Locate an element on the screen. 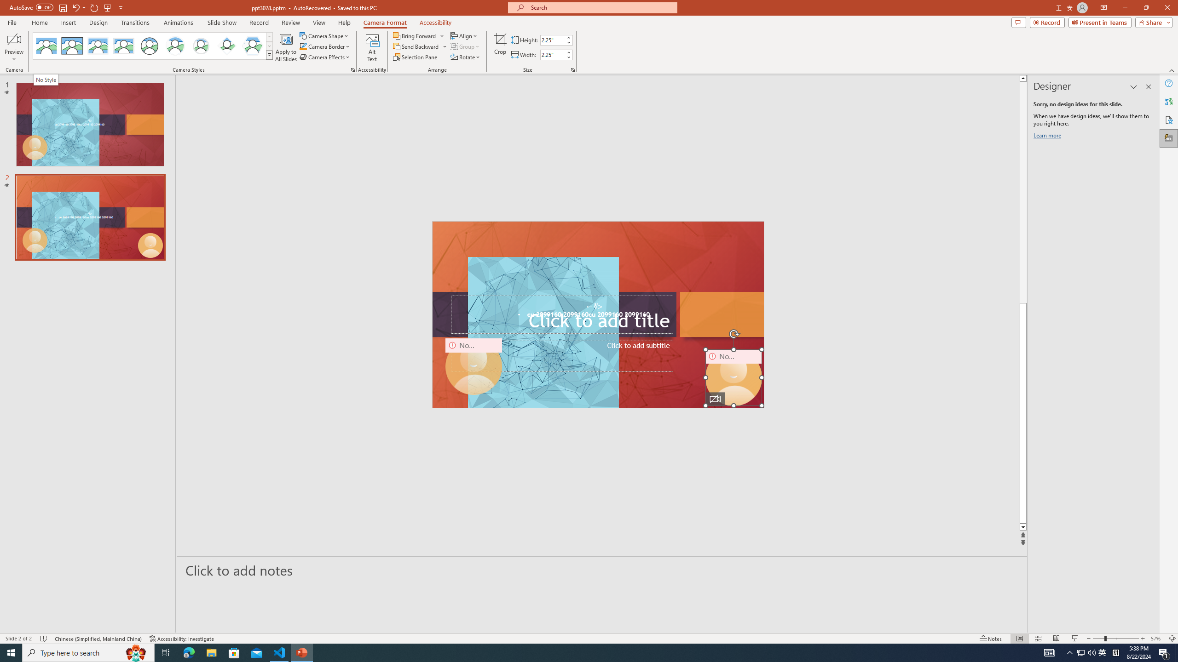  Center Shadow Hexagon is located at coordinates (253, 46).